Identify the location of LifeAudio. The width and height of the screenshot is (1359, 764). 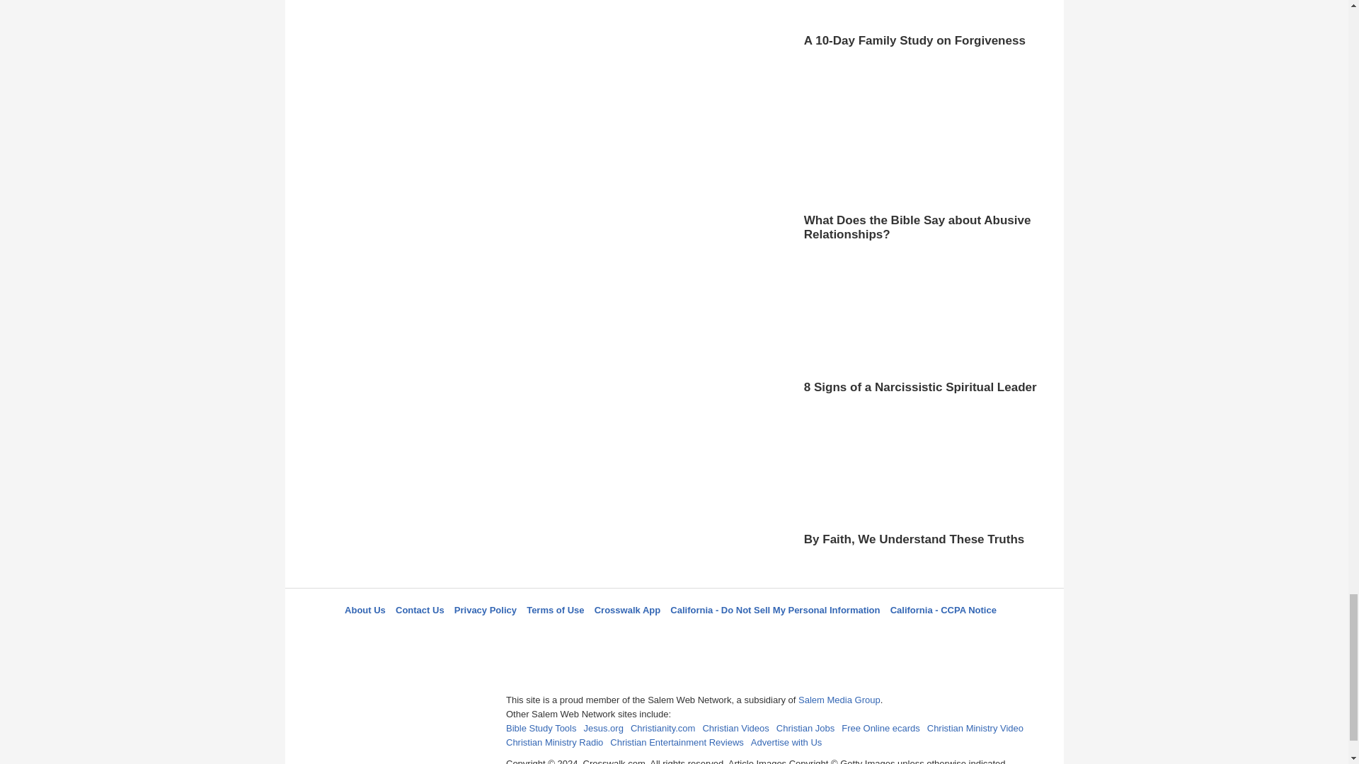
(672, 635).